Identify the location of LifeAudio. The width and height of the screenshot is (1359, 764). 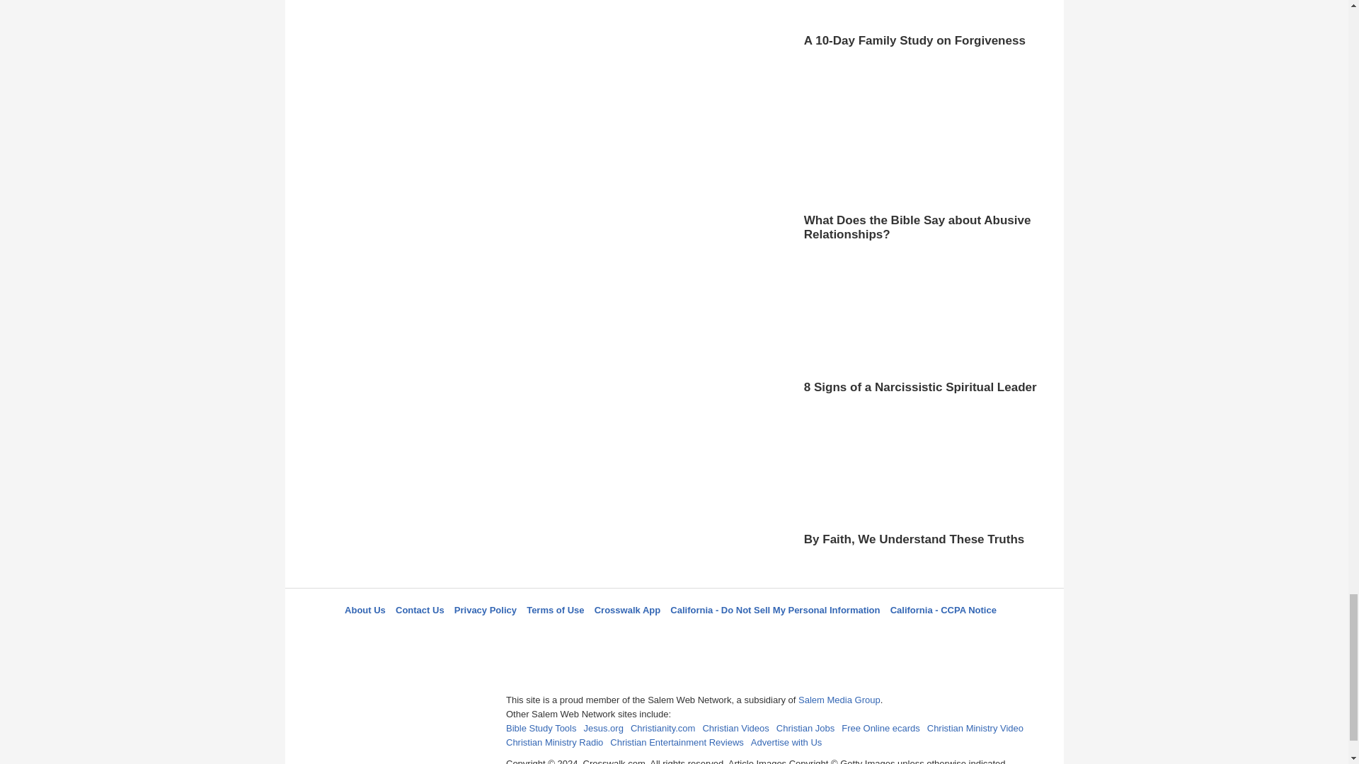
(672, 635).